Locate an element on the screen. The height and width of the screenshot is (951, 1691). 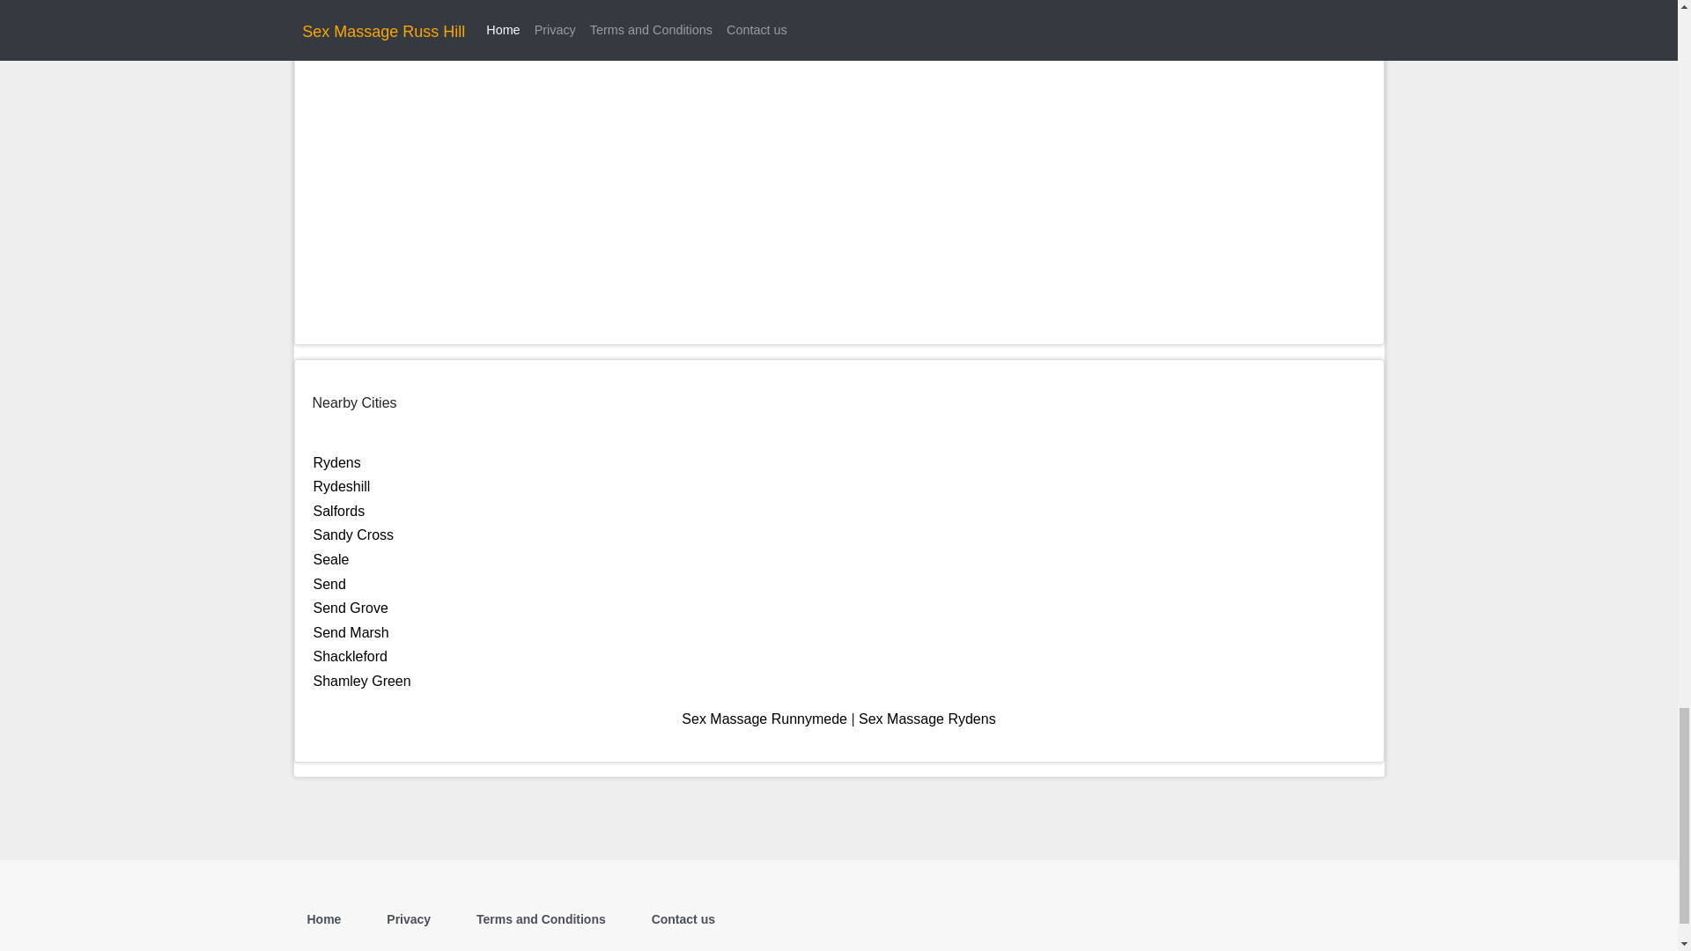
Shamley Green is located at coordinates (361, 680).